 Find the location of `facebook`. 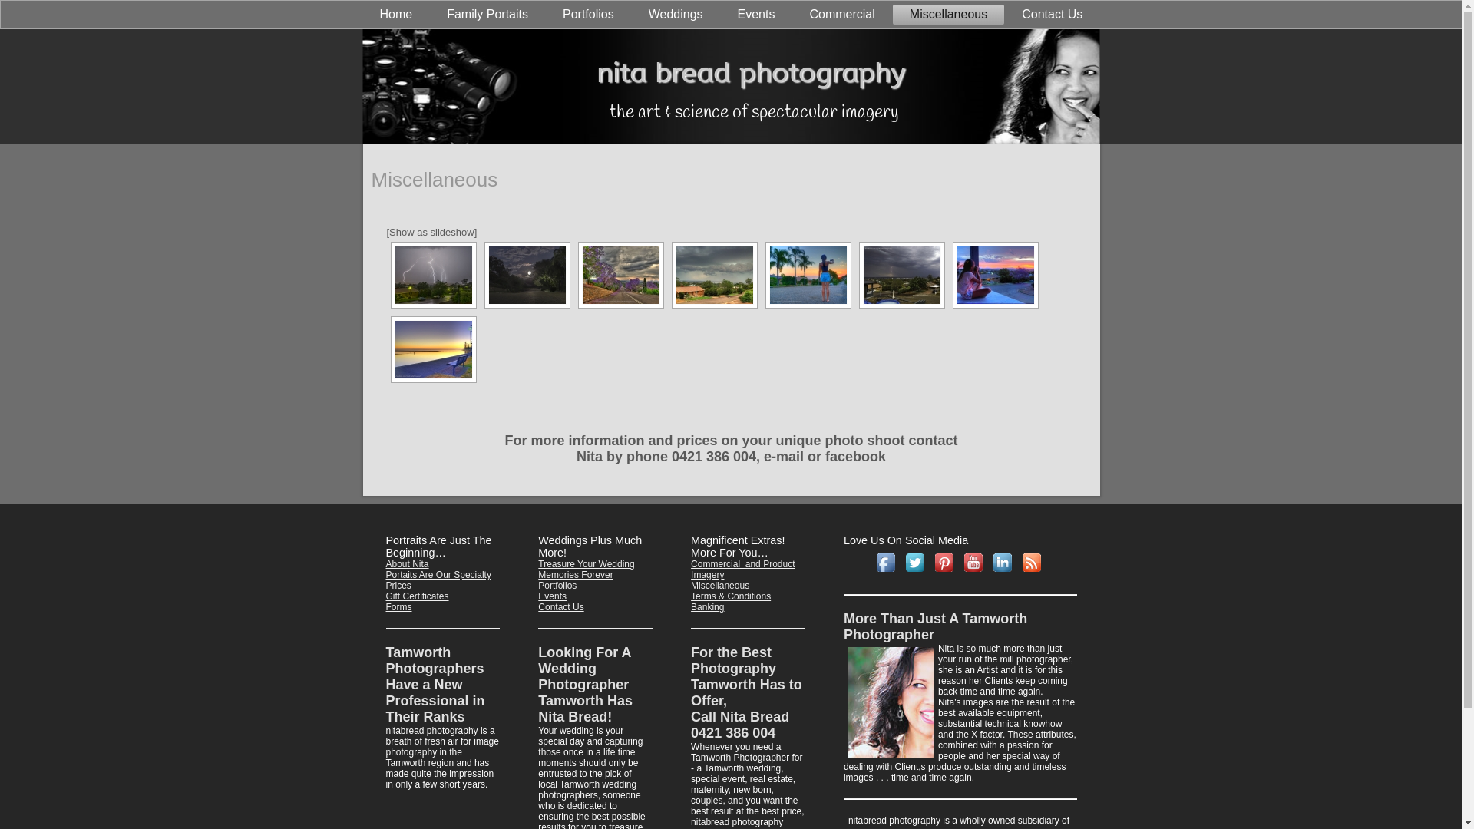

facebook is located at coordinates (855, 457).